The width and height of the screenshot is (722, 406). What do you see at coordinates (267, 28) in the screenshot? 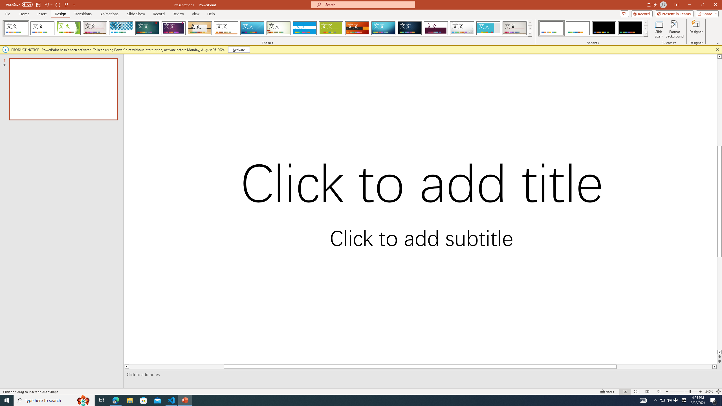
I see `AutomationID: SlideThemesGallery` at bounding box center [267, 28].